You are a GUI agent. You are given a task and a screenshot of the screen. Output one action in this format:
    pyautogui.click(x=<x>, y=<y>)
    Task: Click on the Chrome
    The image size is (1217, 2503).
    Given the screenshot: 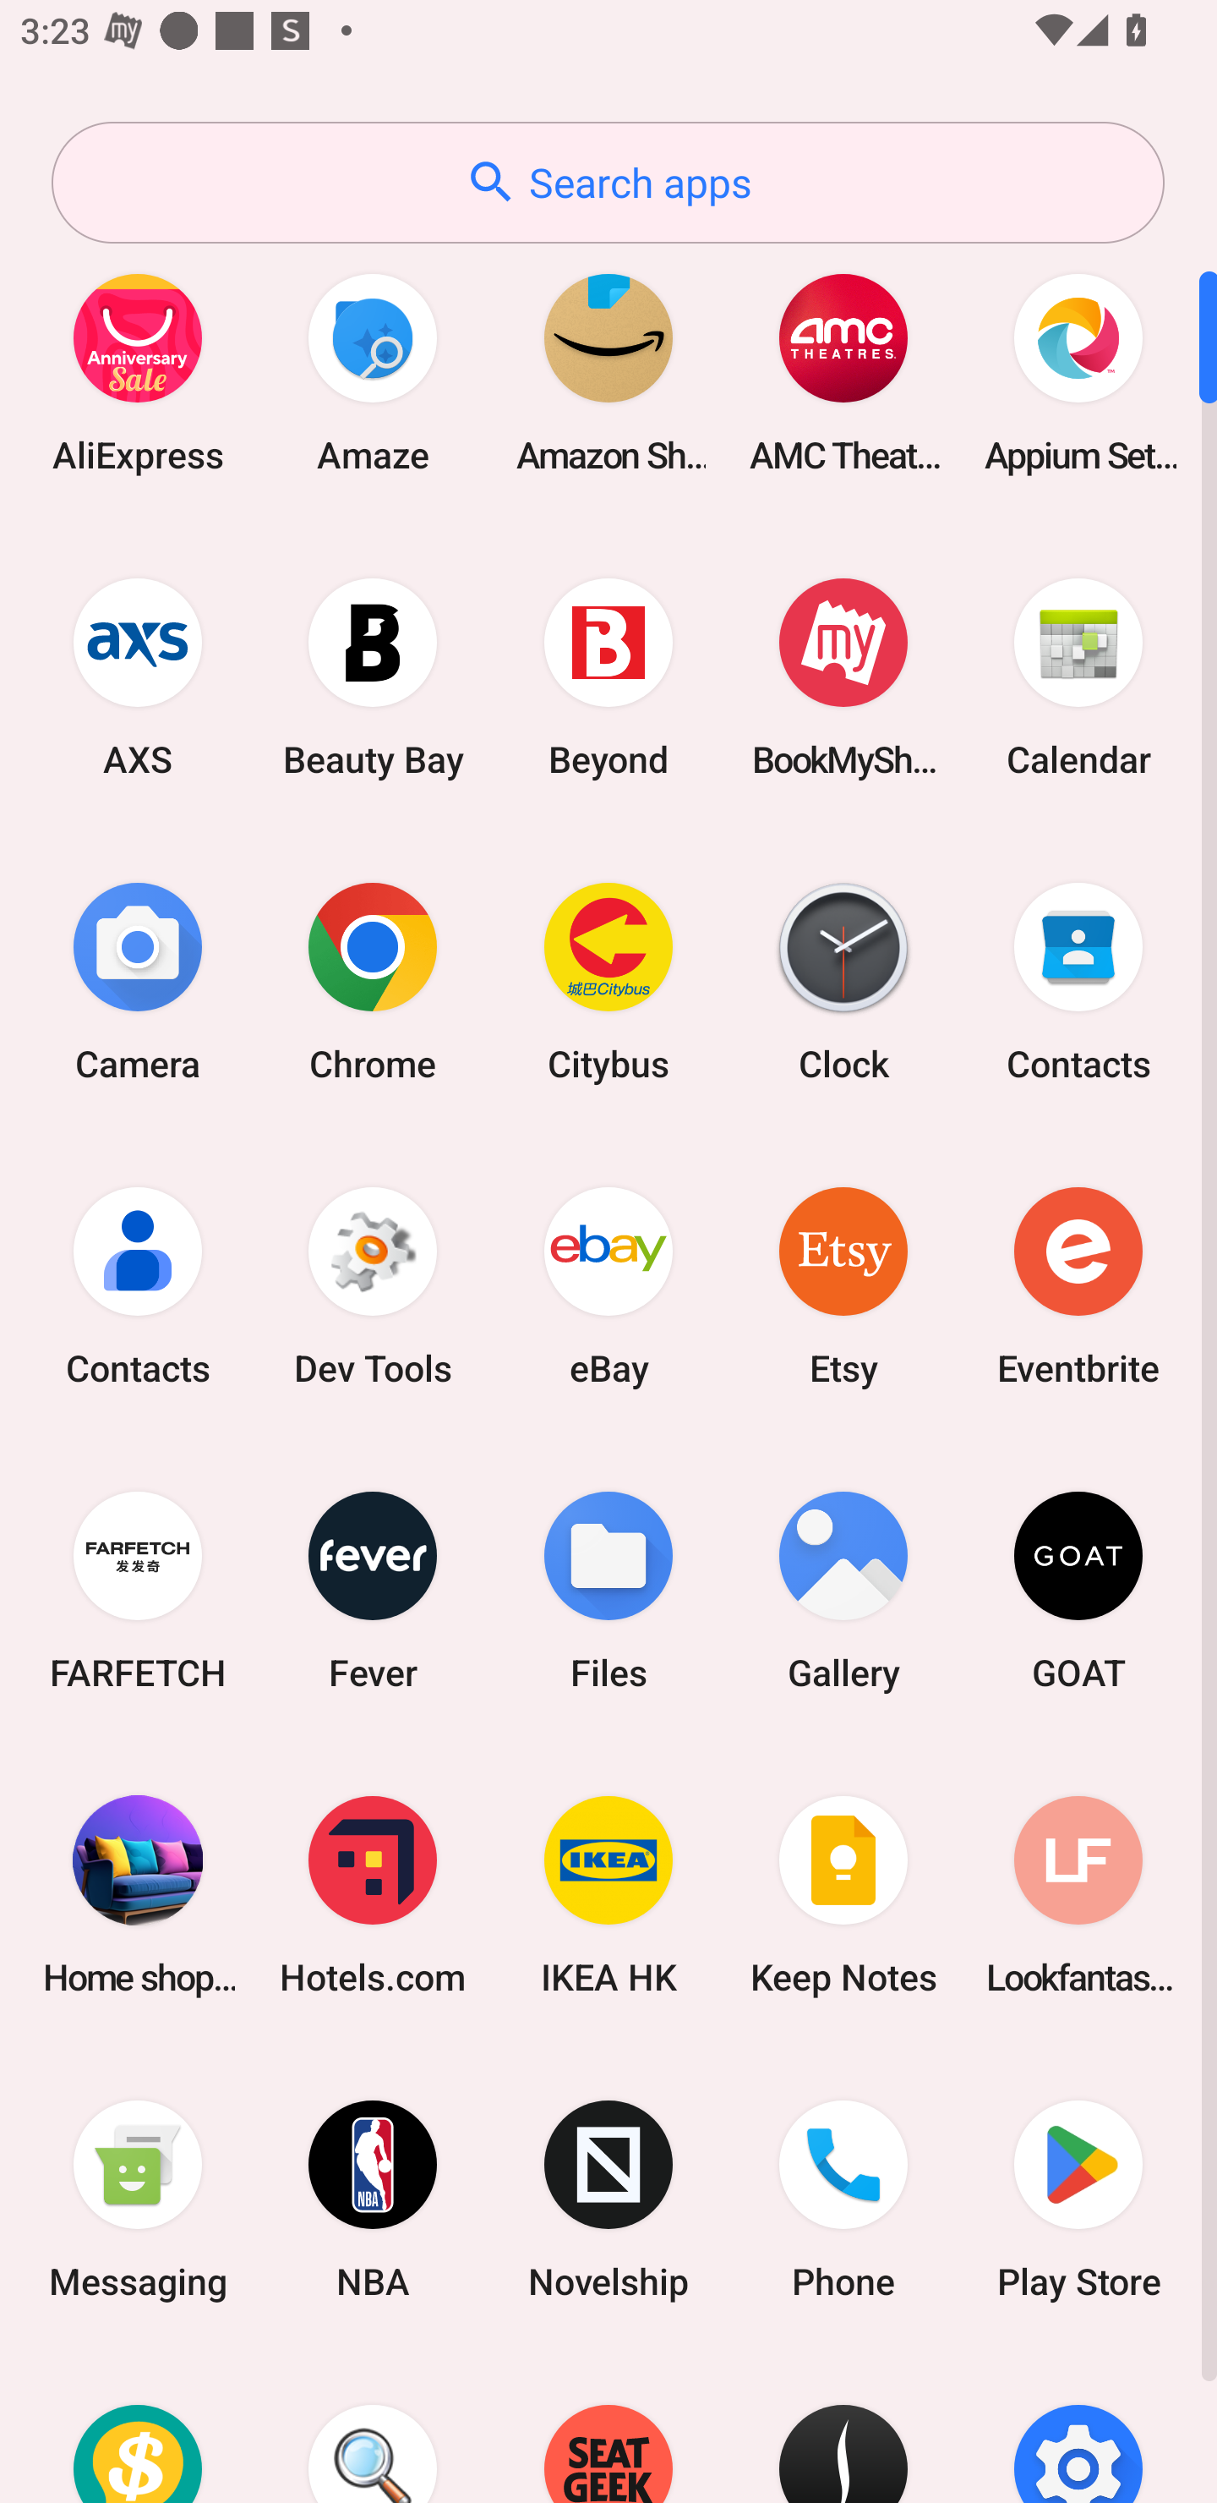 What is the action you would take?
    pyautogui.click(x=373, y=981)
    